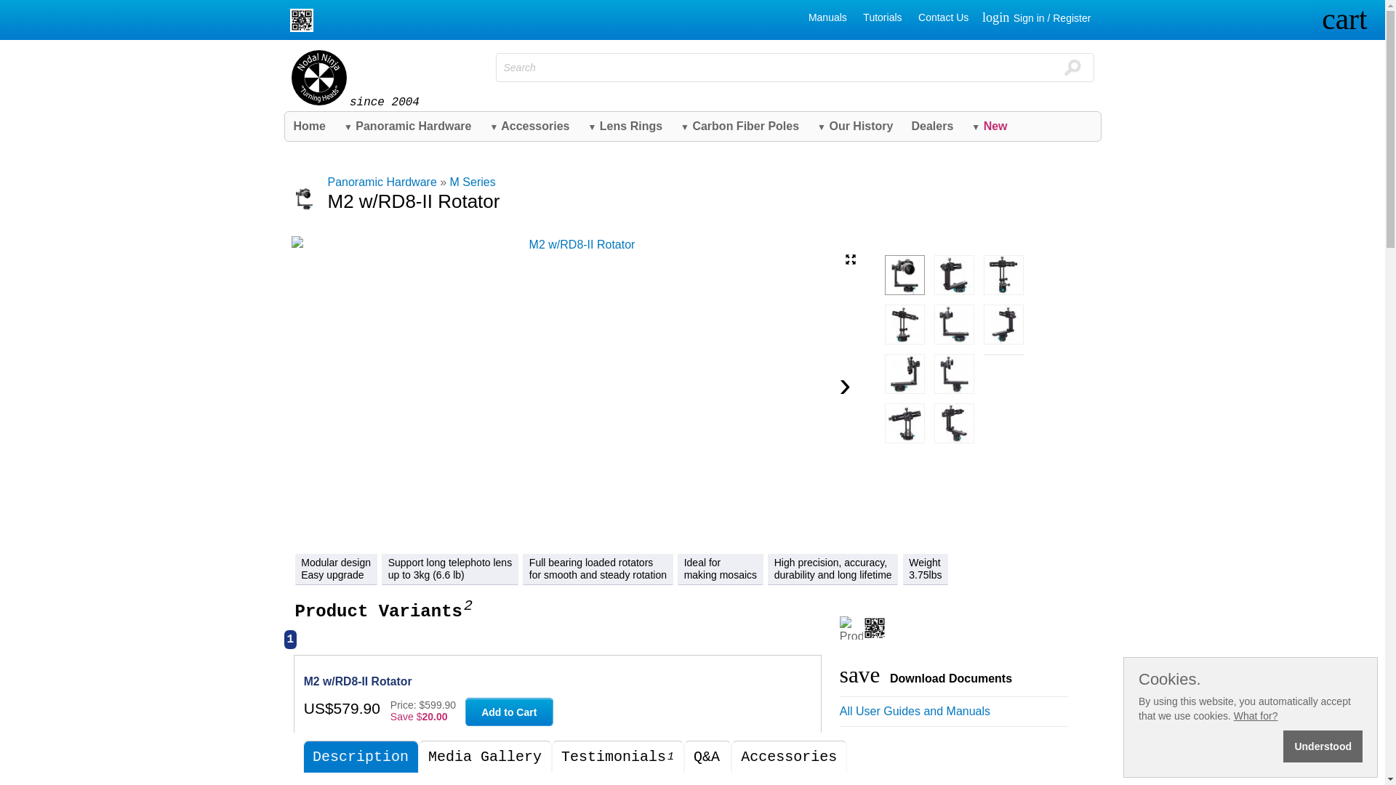 The width and height of the screenshot is (1396, 785). I want to click on Tutorials, so click(882, 17).